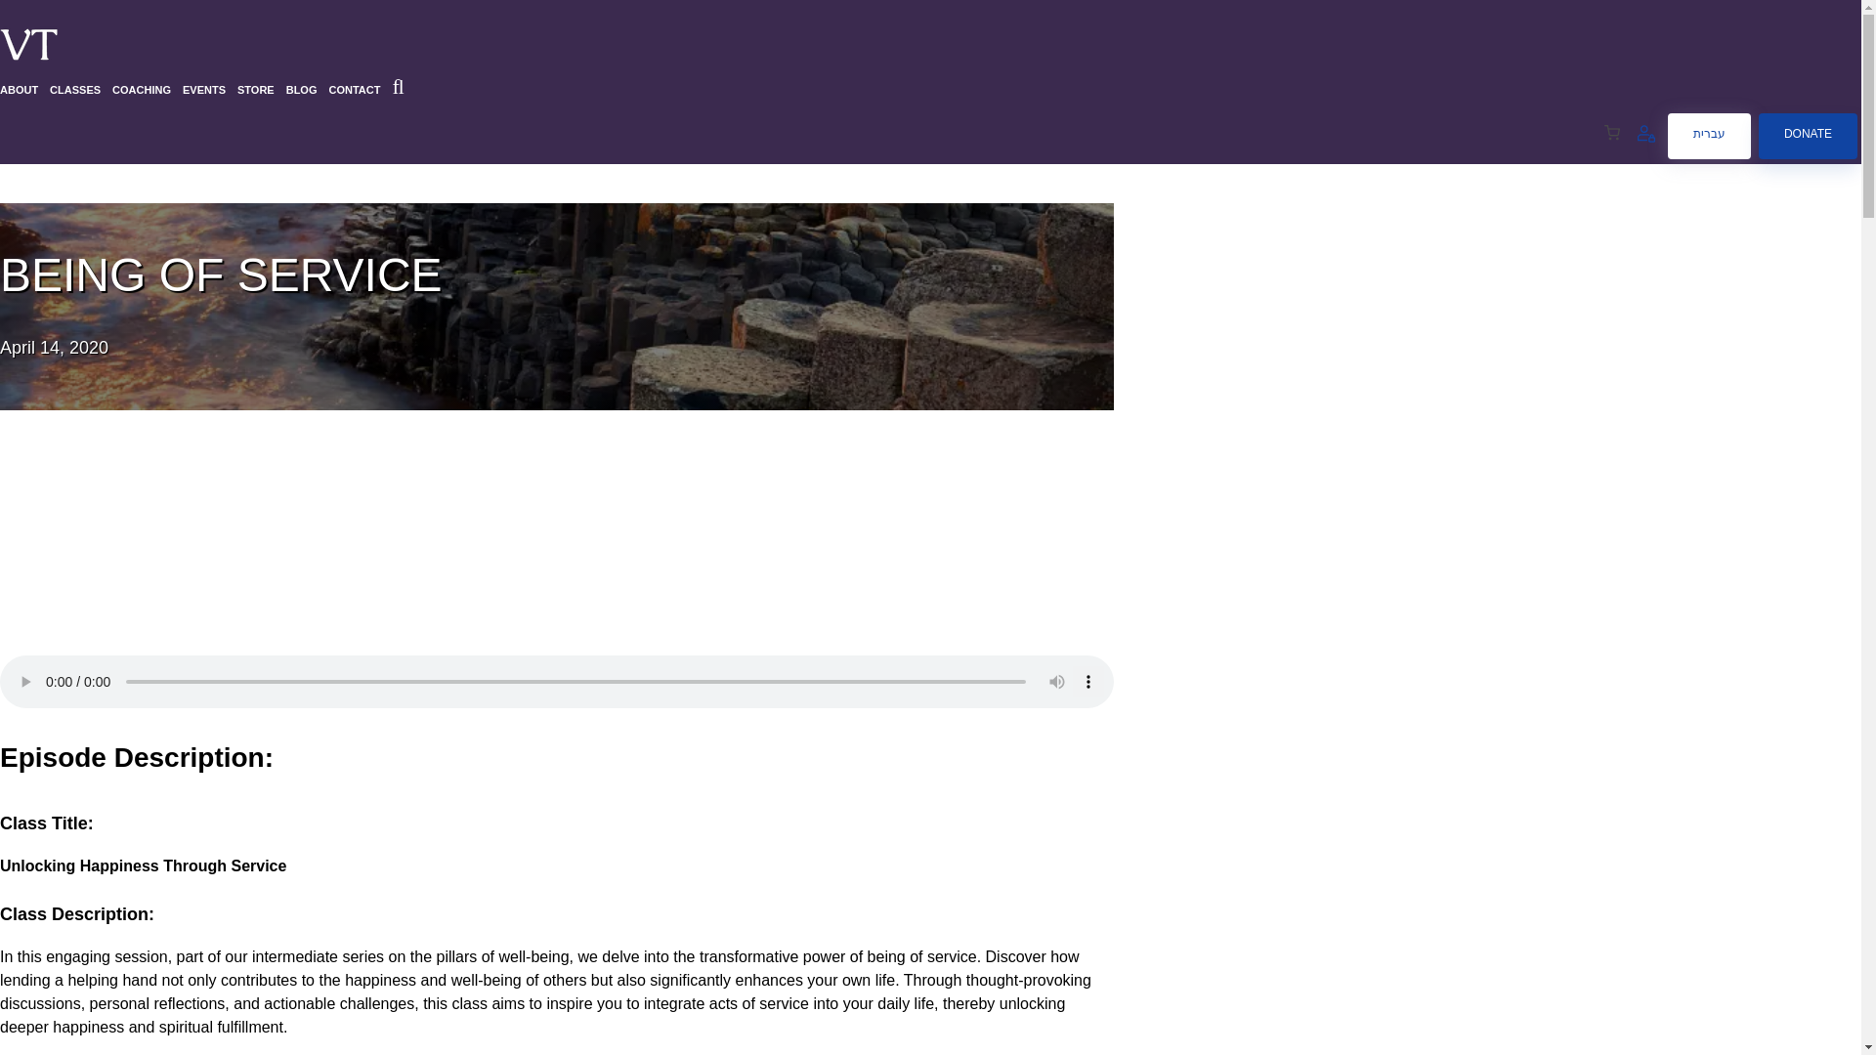 This screenshot has width=1876, height=1055. I want to click on ABOUT, so click(19, 90).